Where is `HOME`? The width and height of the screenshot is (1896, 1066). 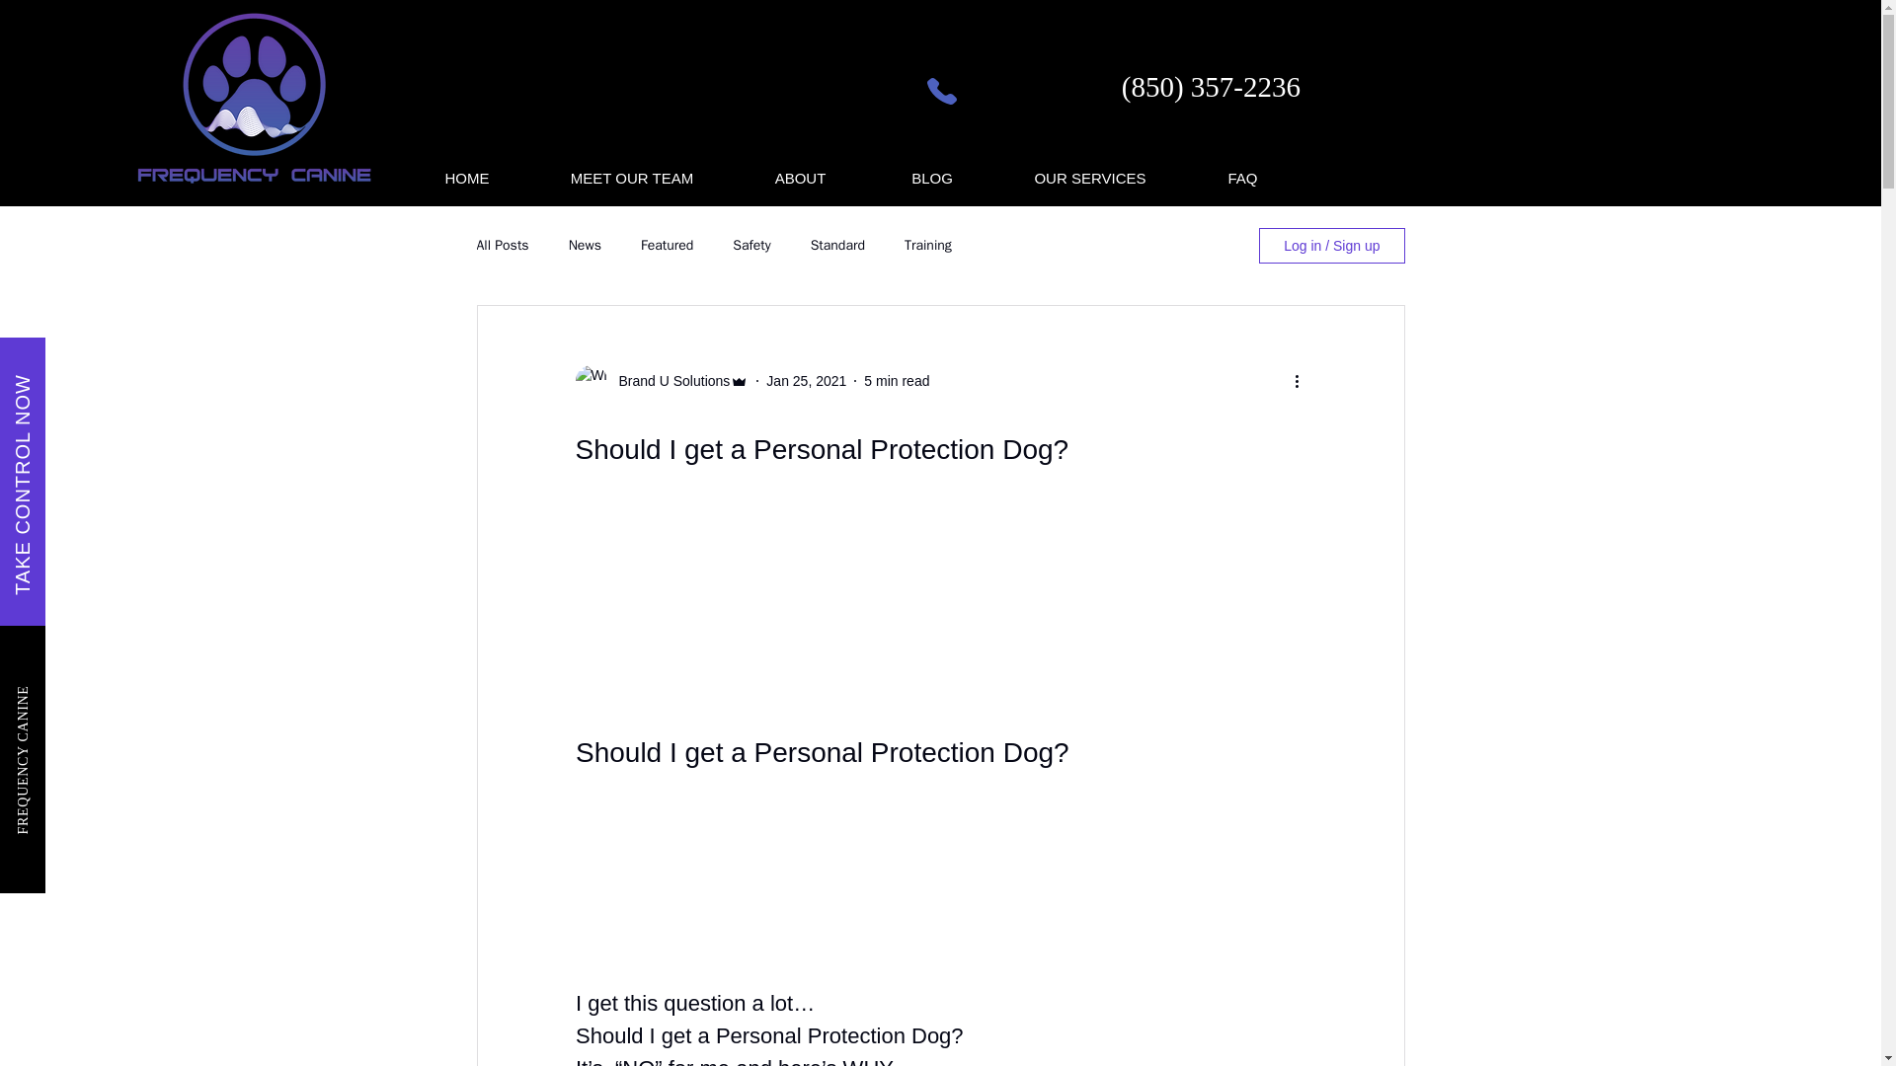
HOME is located at coordinates (467, 178).